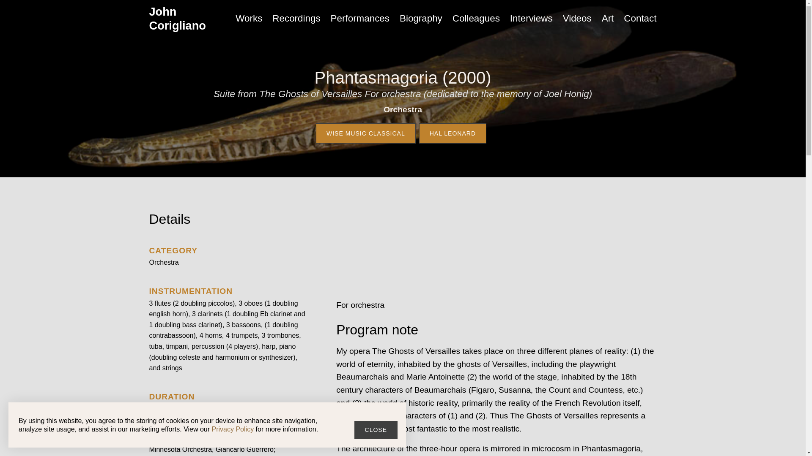 This screenshot has width=812, height=456. Describe the element at coordinates (360, 19) in the screenshot. I see `Performances` at that location.